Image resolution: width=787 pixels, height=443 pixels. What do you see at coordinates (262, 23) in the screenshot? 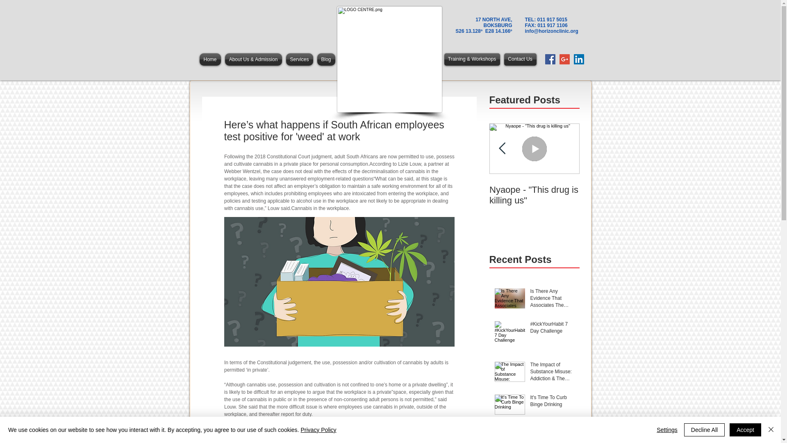
I see `Site Search` at bounding box center [262, 23].